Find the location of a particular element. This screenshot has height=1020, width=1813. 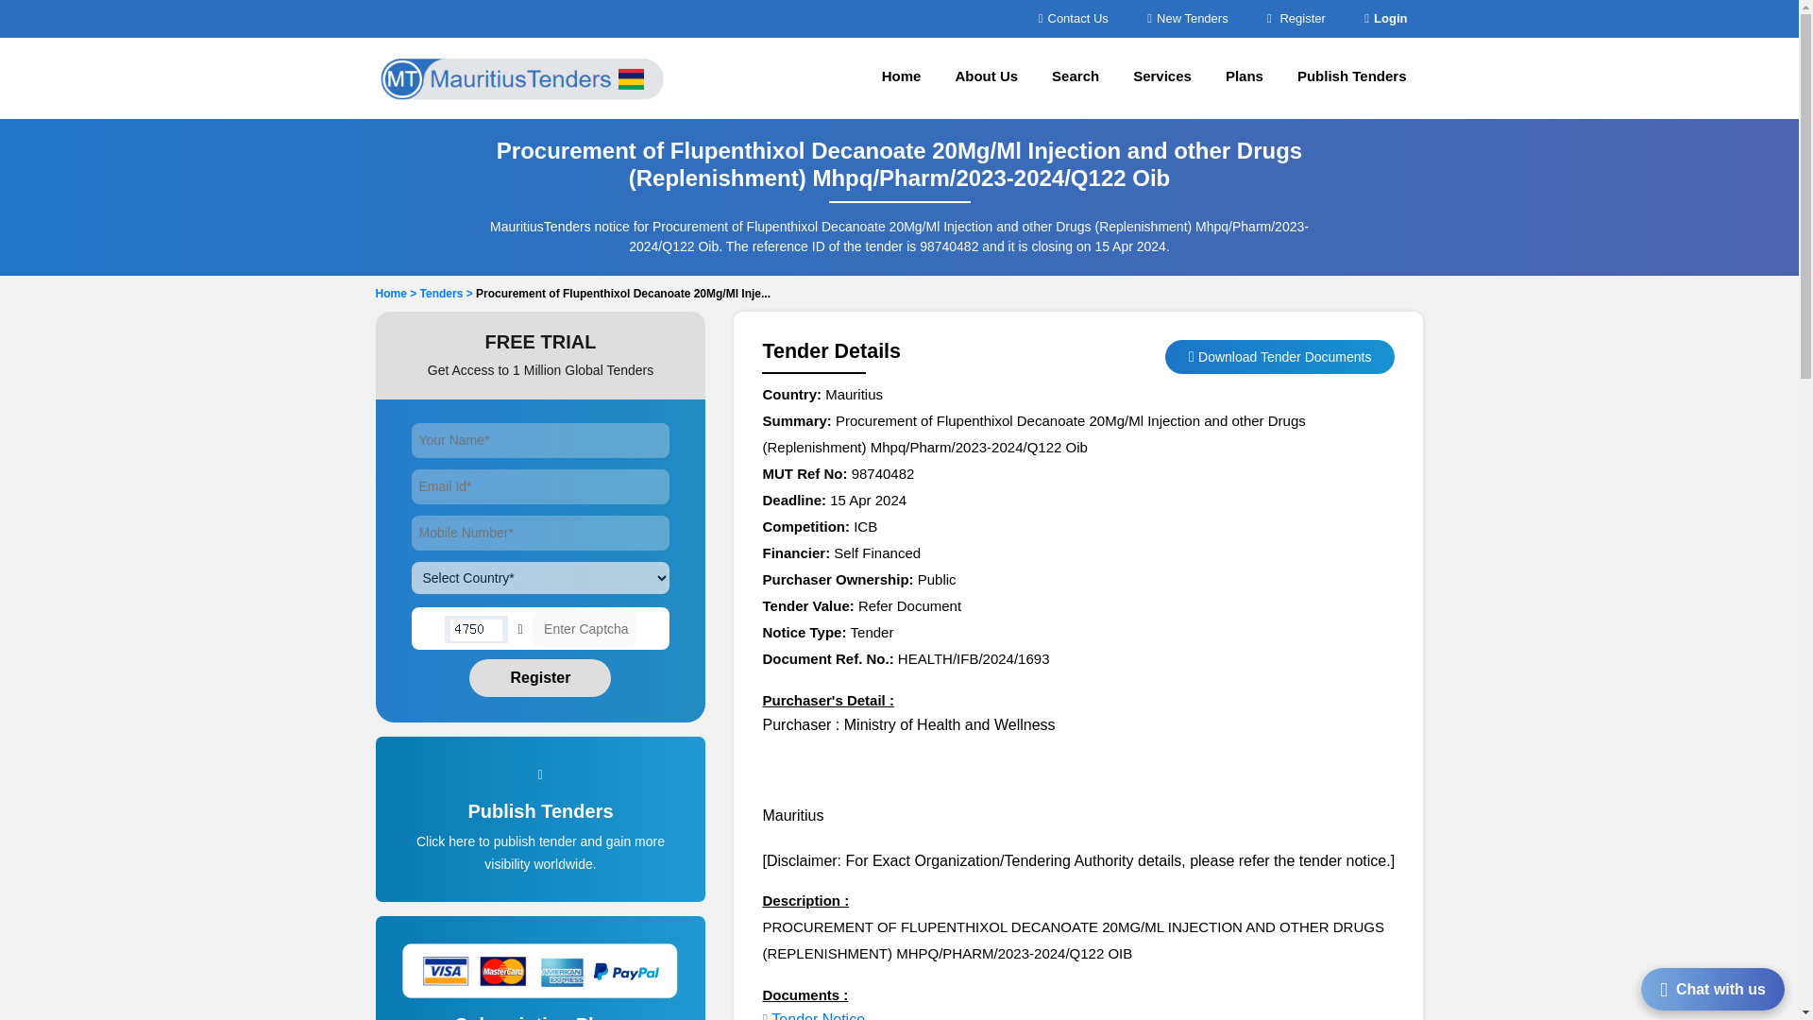

Contact Us is located at coordinates (1073, 18).